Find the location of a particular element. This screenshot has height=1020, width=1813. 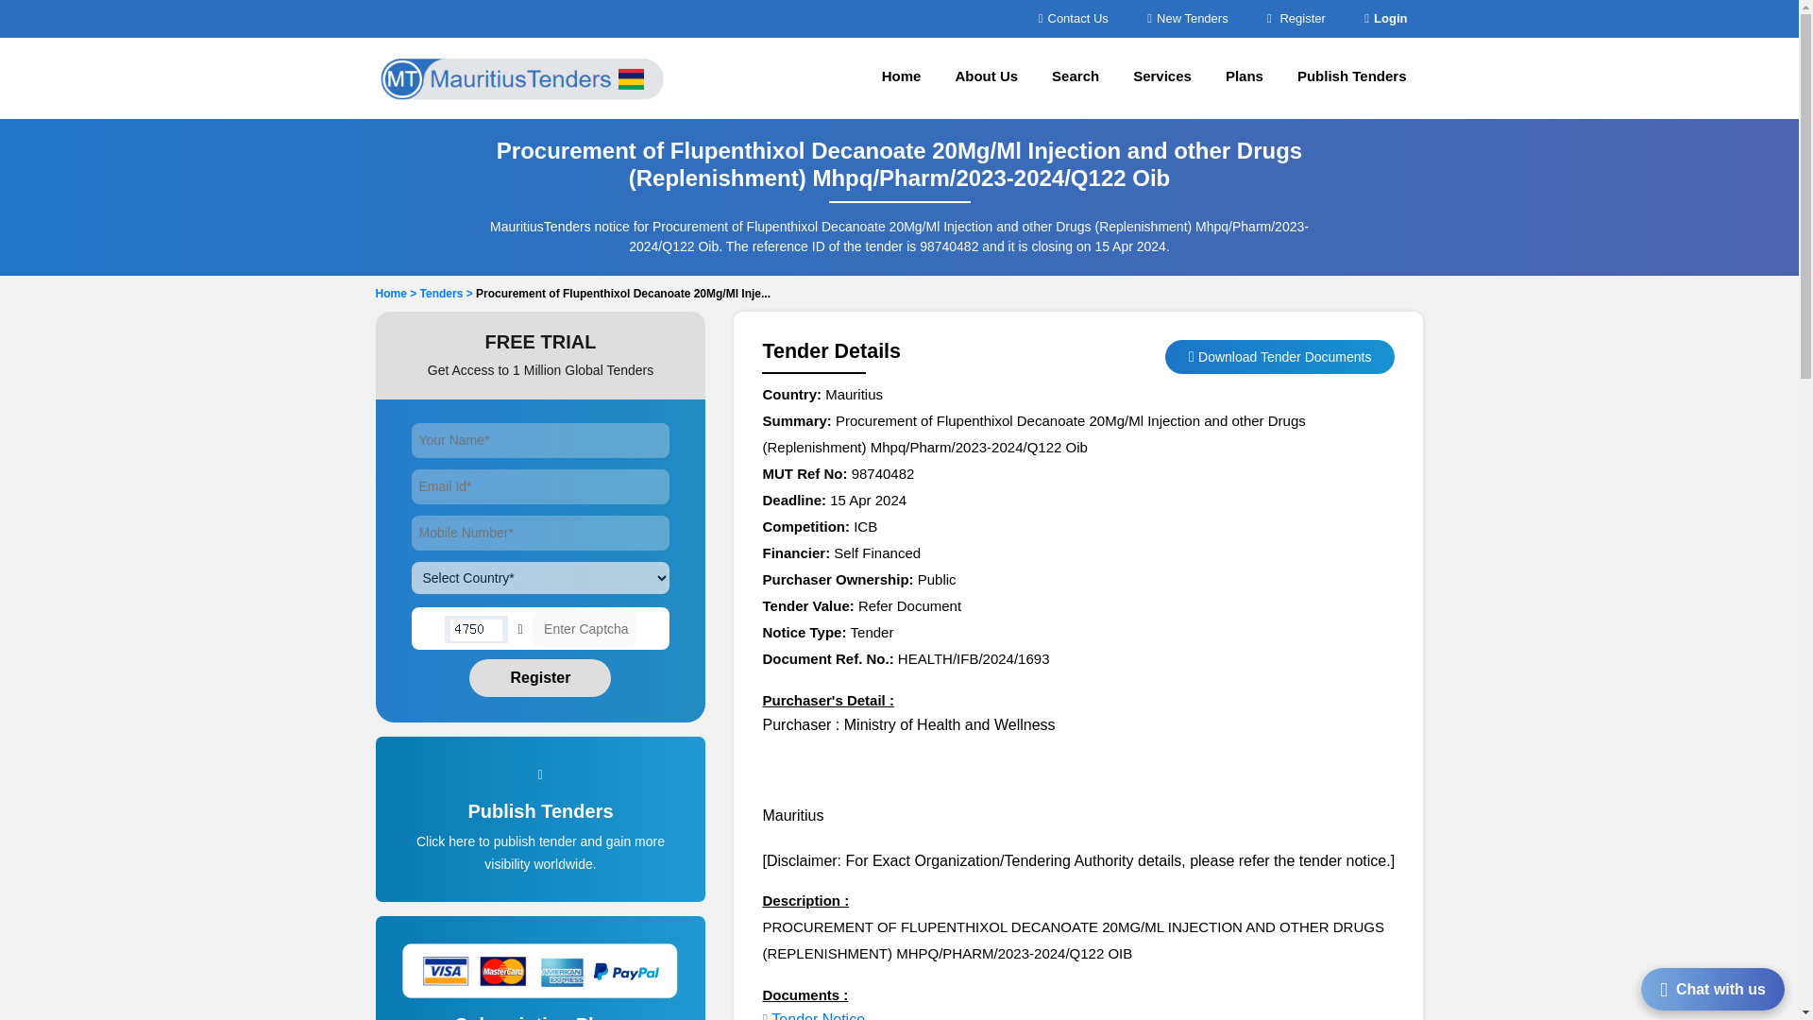

Contact Us is located at coordinates (1073, 18).